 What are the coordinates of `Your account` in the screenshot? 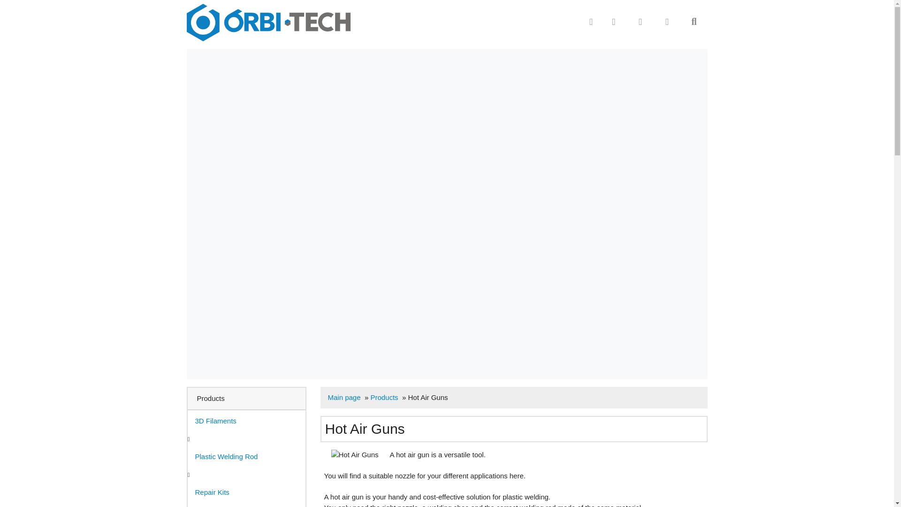 It's located at (640, 22).